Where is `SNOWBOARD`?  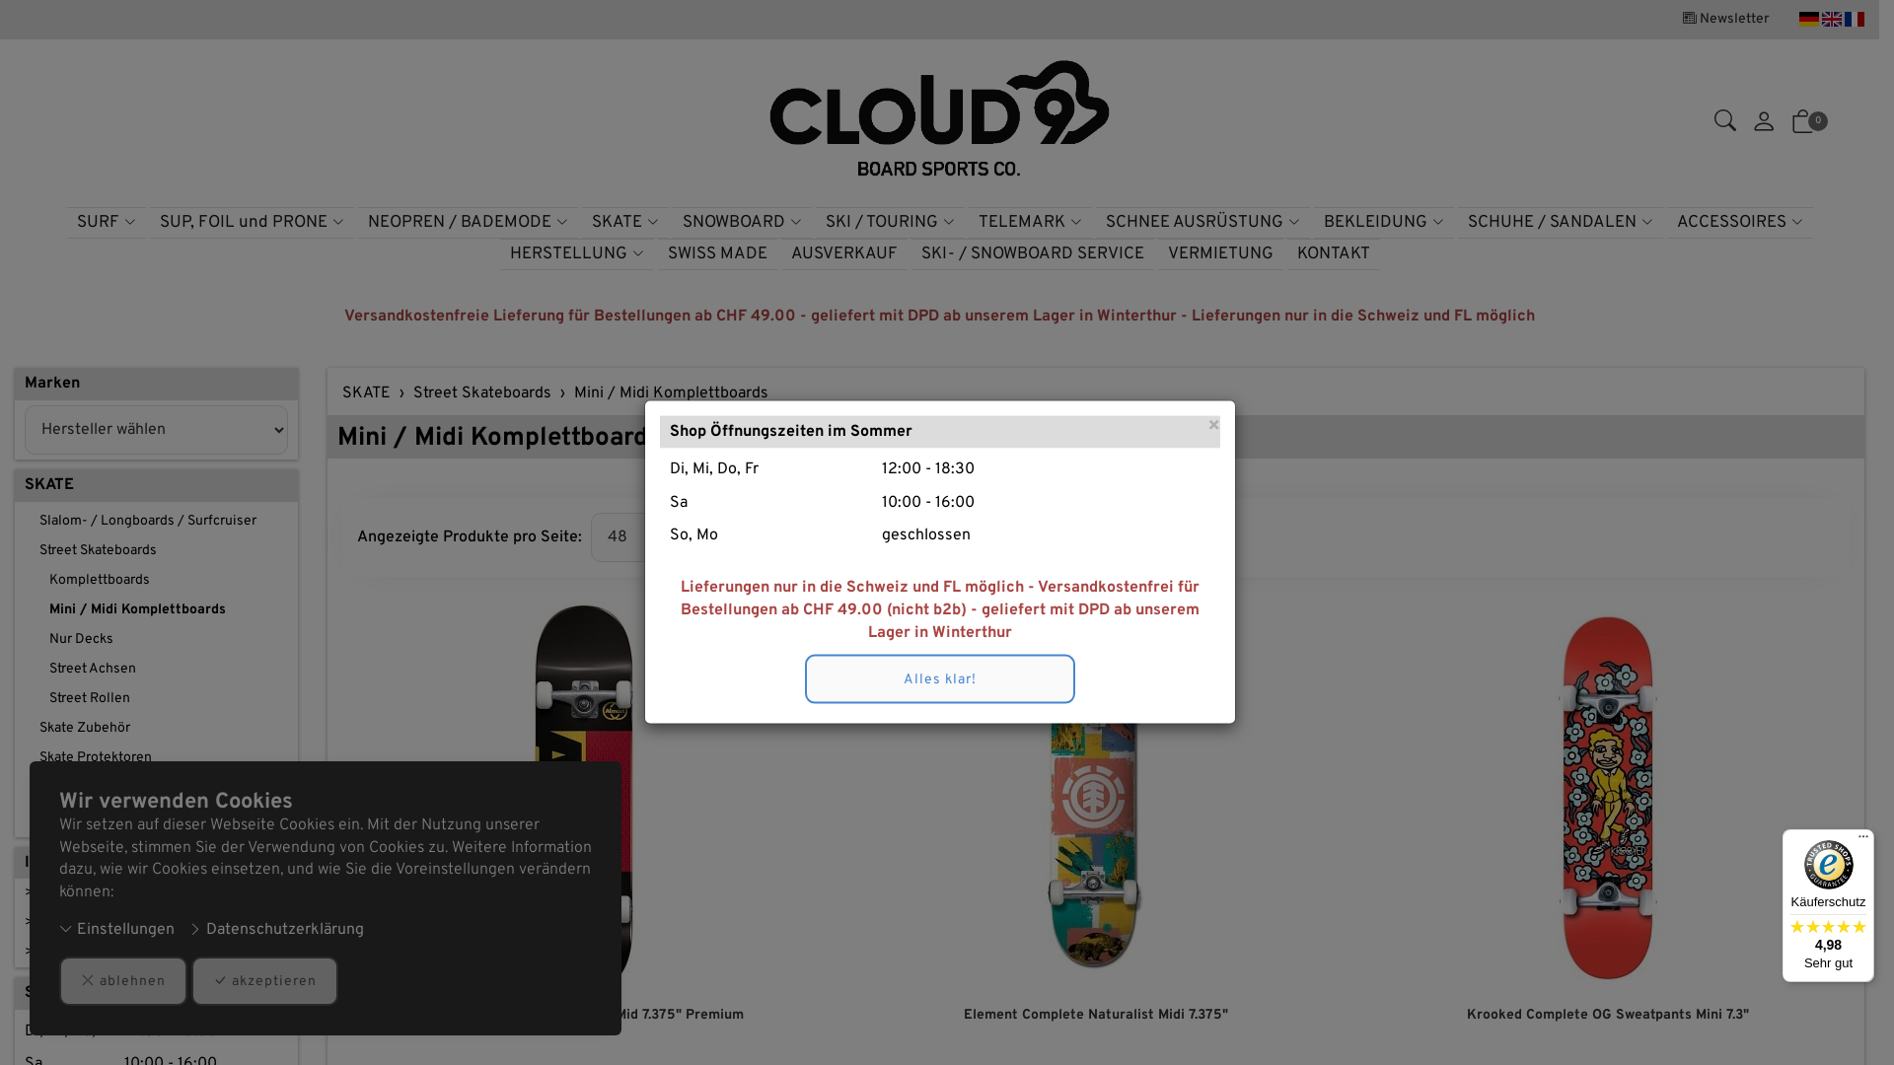 SNOWBOARD is located at coordinates (742, 223).